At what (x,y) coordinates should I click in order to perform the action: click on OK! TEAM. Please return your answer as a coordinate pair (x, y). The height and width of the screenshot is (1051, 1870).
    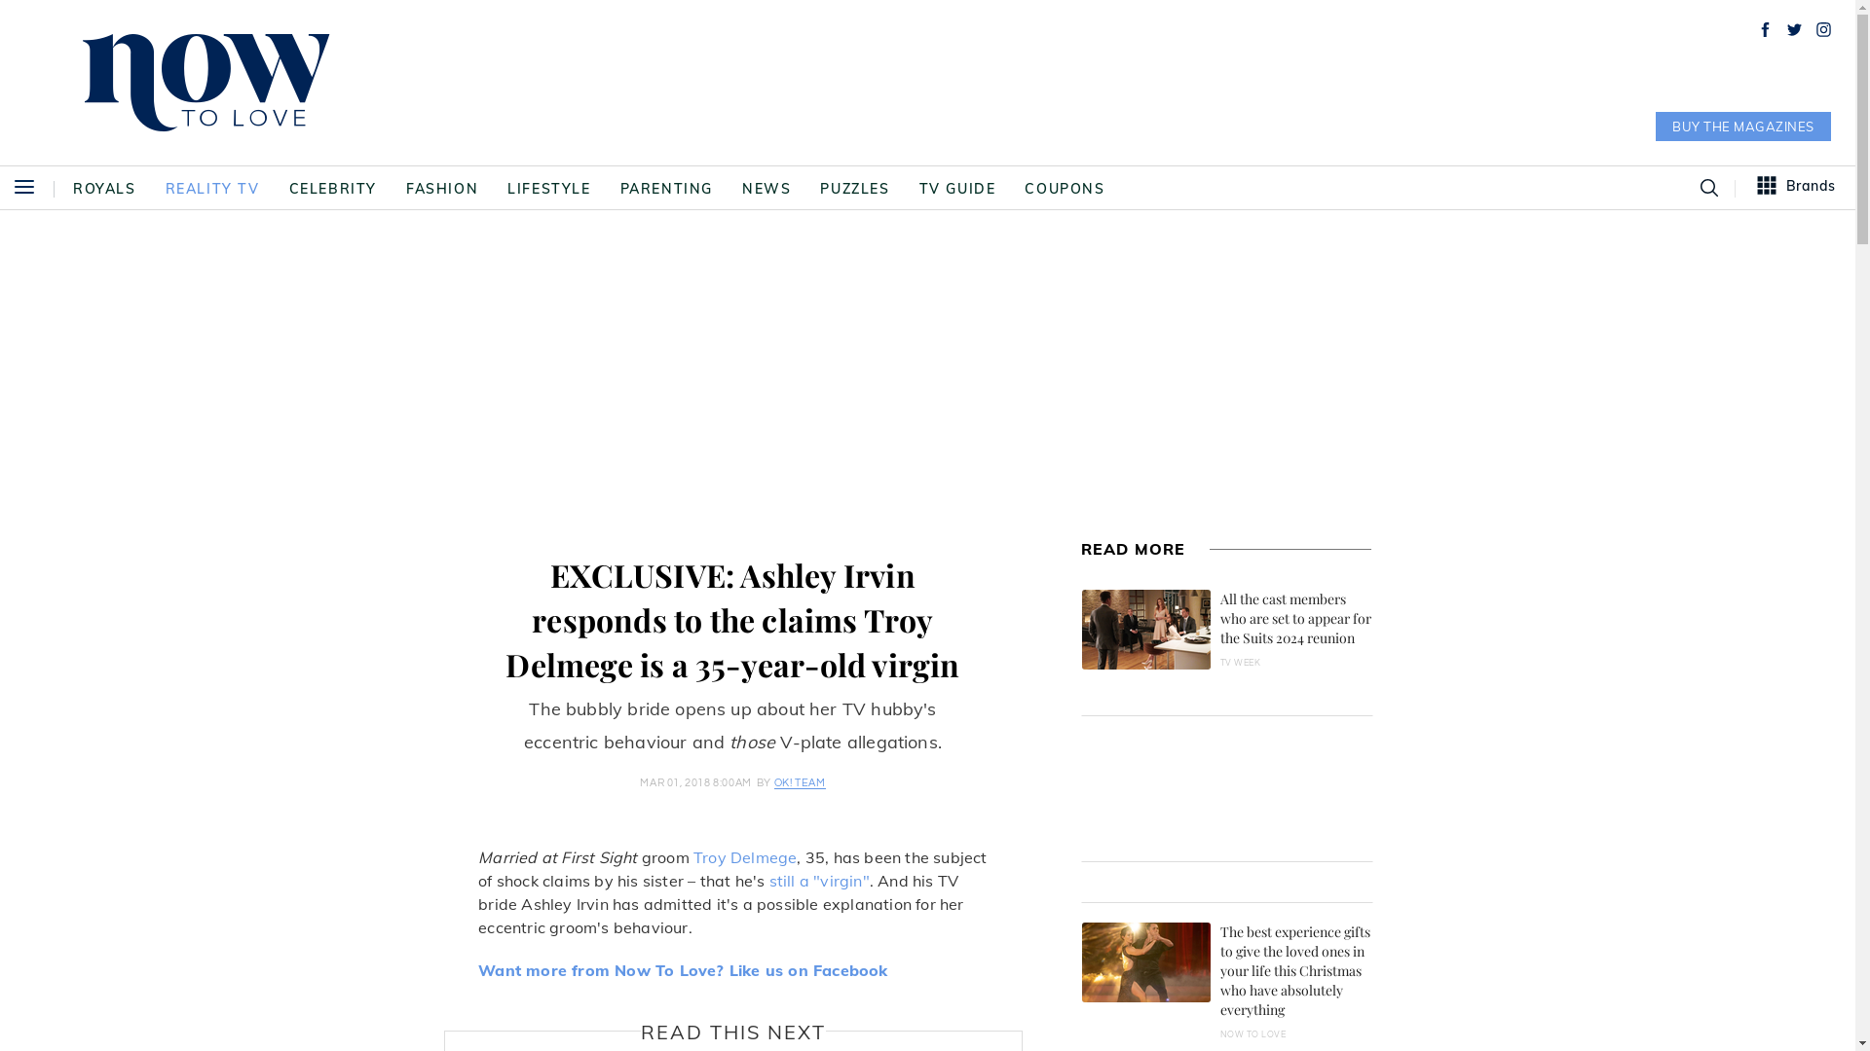
    Looking at the image, I should click on (801, 783).